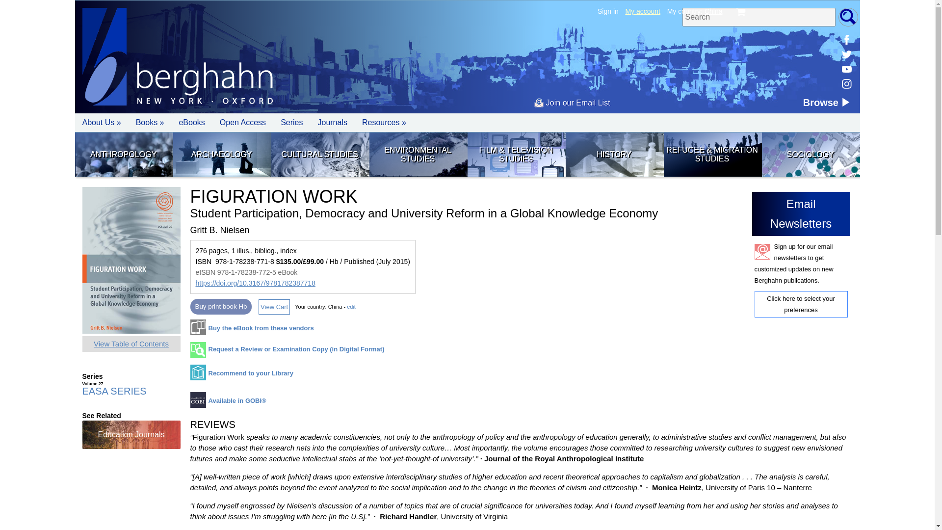  Describe the element at coordinates (221, 154) in the screenshot. I see `Archaeology` at that location.